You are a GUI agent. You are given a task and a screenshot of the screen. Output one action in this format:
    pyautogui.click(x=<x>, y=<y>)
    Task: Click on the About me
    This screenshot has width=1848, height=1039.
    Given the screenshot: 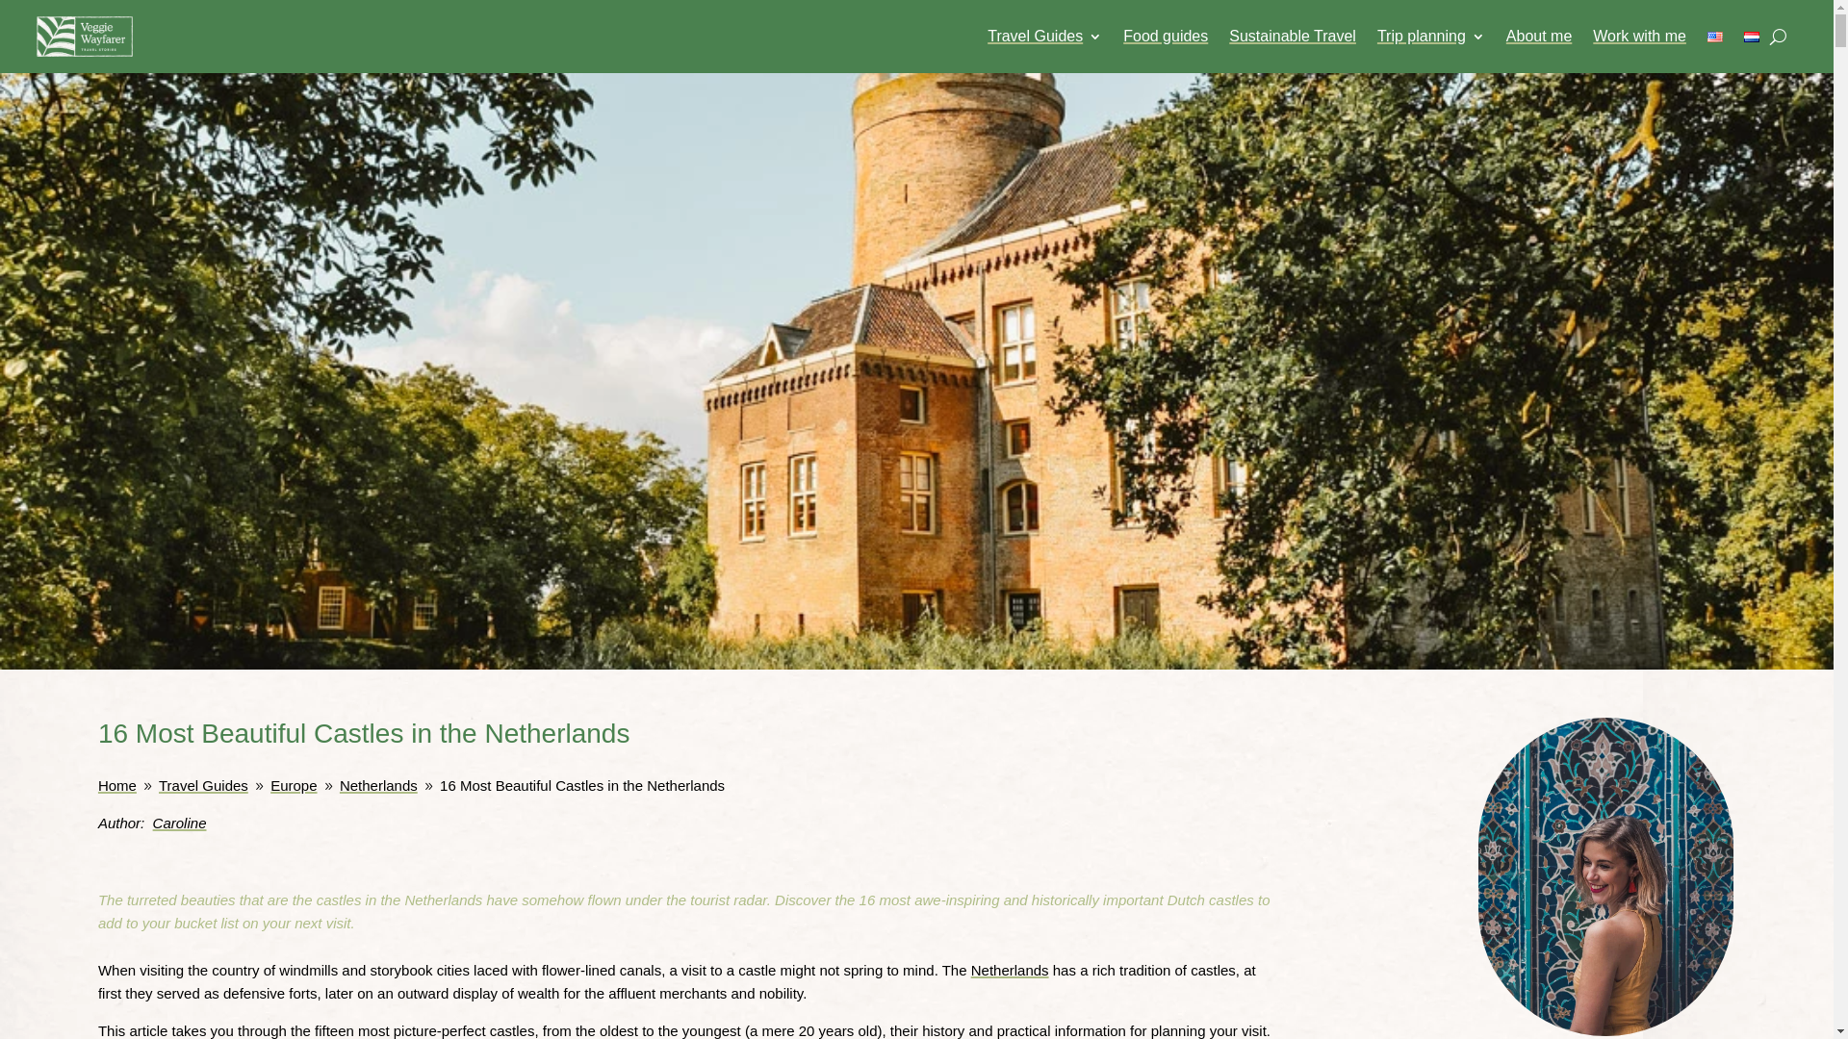 What is the action you would take?
    pyautogui.click(x=1538, y=37)
    